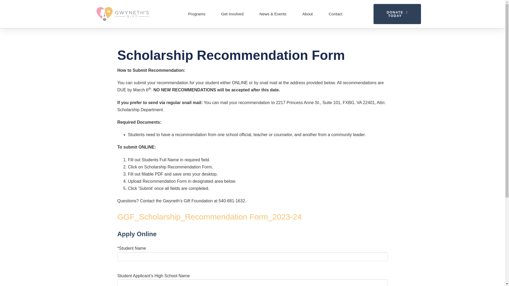 This screenshot has width=509, height=286. I want to click on Get Involved, so click(232, 14).